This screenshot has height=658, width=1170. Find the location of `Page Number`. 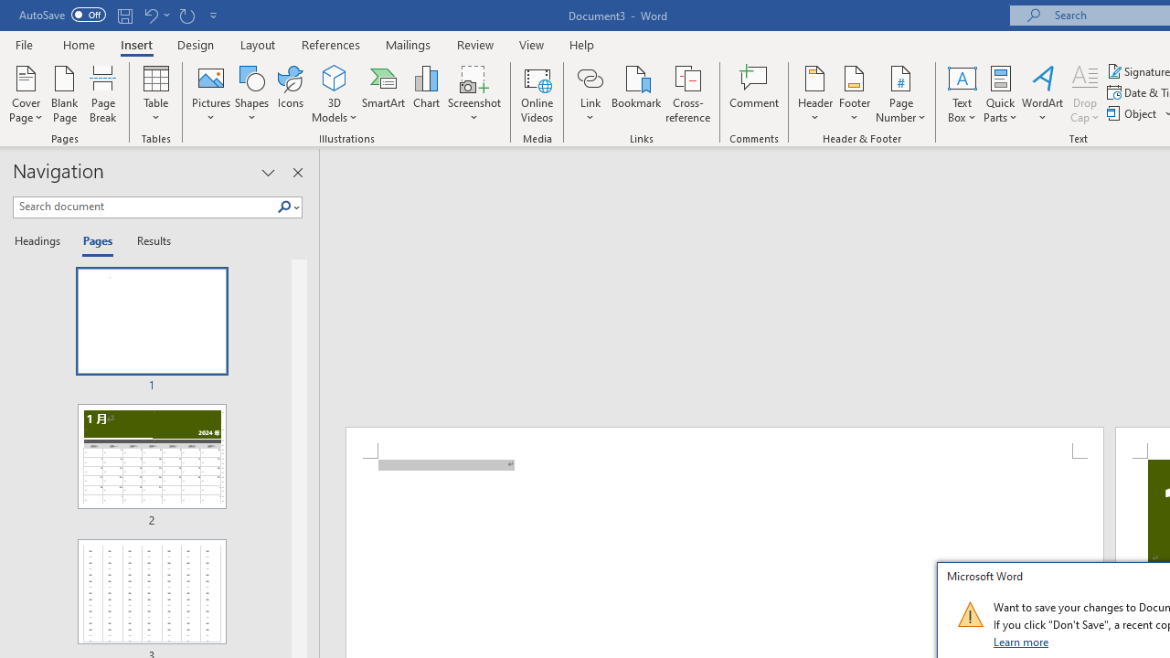

Page Number is located at coordinates (901, 93).